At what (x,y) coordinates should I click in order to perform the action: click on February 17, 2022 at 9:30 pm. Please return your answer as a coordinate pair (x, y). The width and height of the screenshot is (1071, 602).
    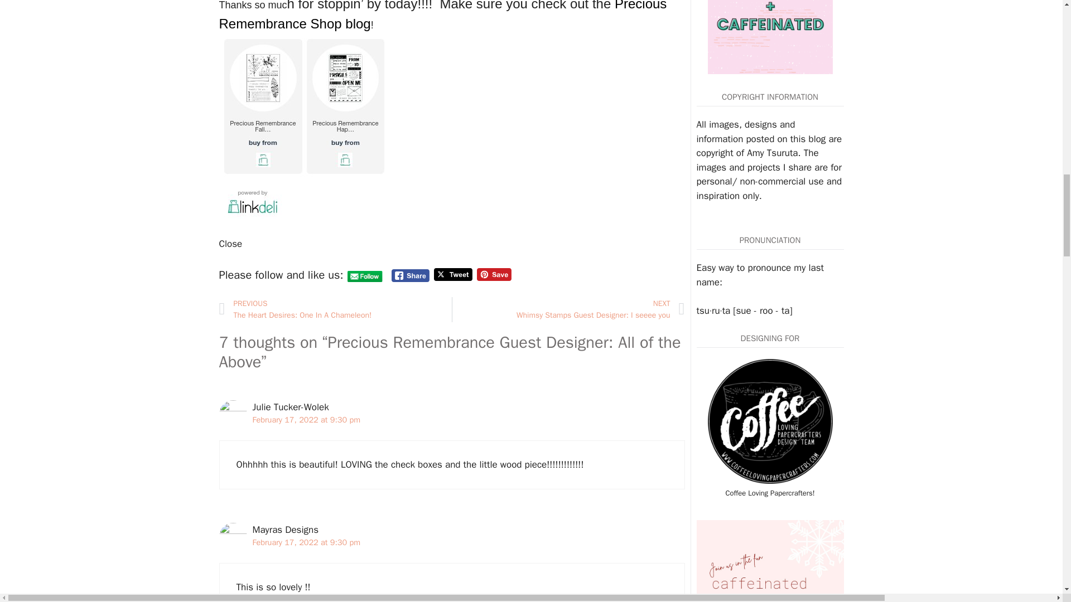
    Looking at the image, I should click on (306, 420).